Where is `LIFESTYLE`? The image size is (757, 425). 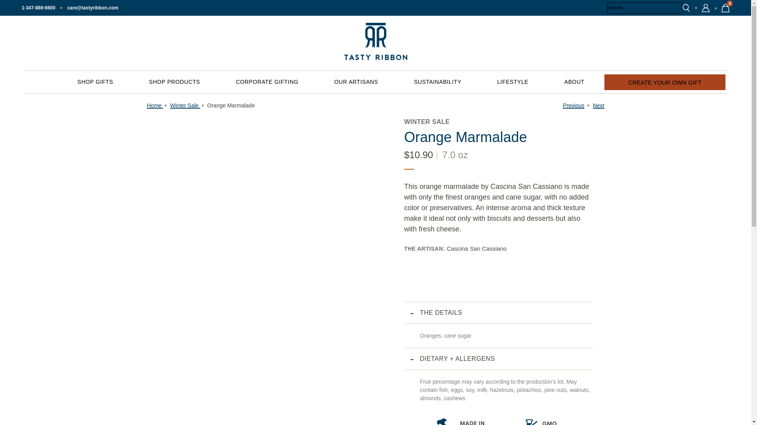
LIFESTYLE is located at coordinates (513, 82).